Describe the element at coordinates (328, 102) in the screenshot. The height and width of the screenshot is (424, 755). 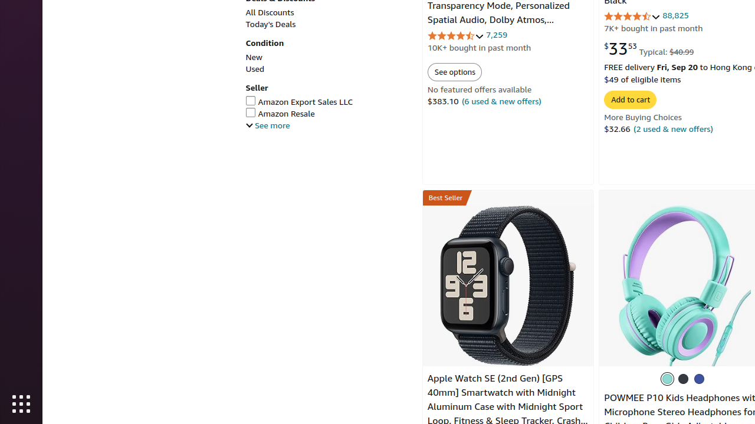
I see `Amazon Export Sales LLC` at that location.